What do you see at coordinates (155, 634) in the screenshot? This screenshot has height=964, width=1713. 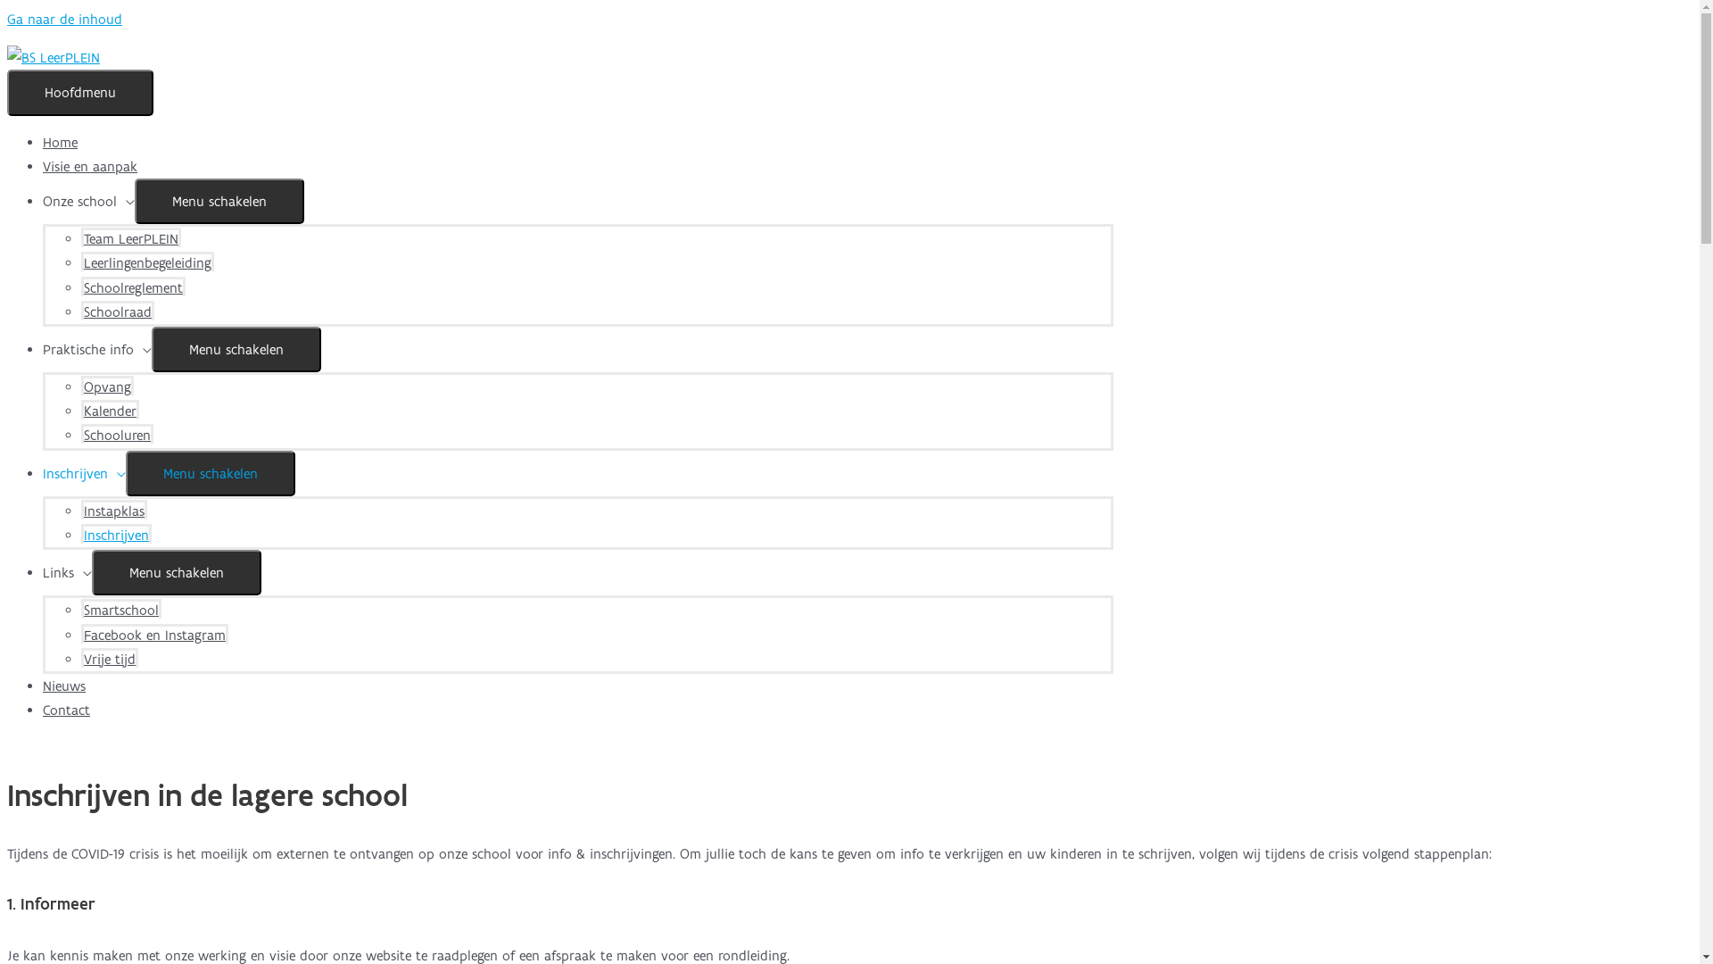 I see `Facebook en Instagram` at bounding box center [155, 634].